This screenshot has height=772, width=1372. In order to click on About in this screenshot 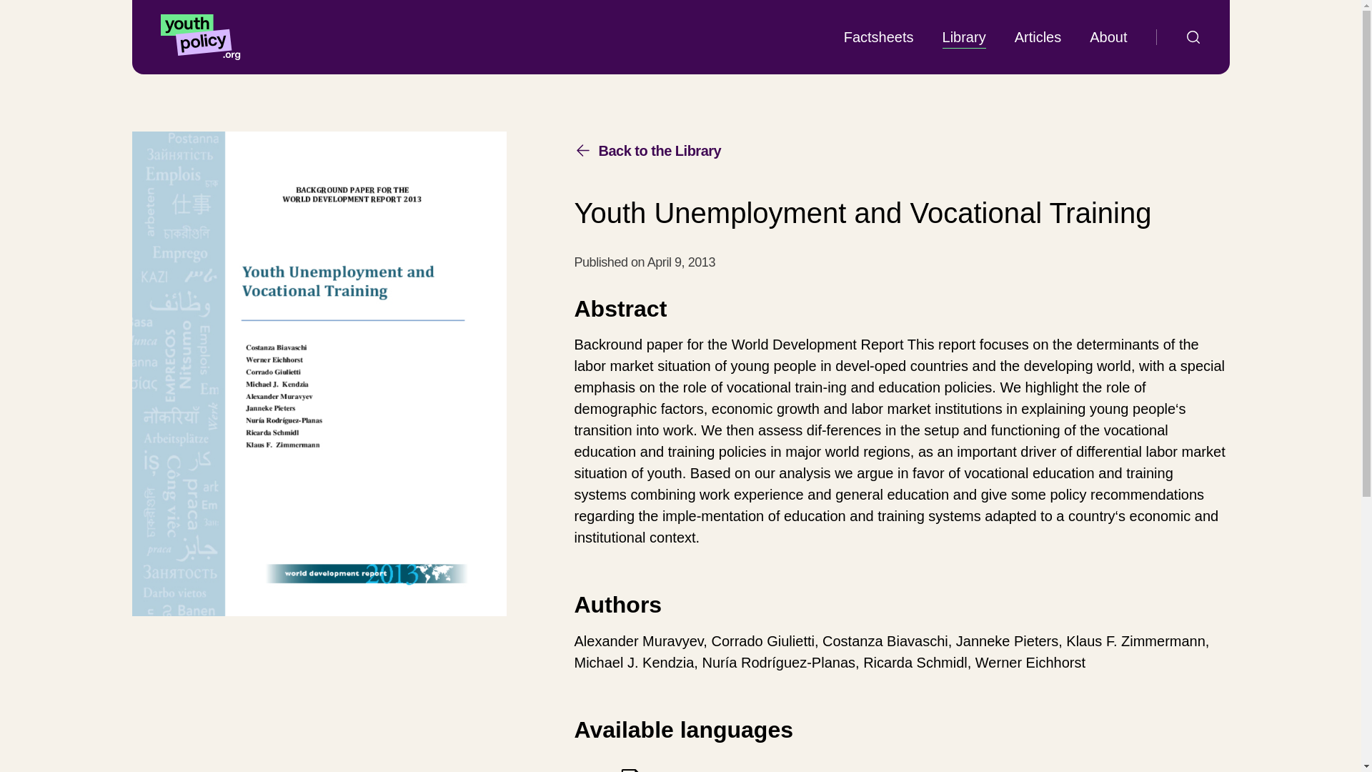, I will do `click(630, 769)`.